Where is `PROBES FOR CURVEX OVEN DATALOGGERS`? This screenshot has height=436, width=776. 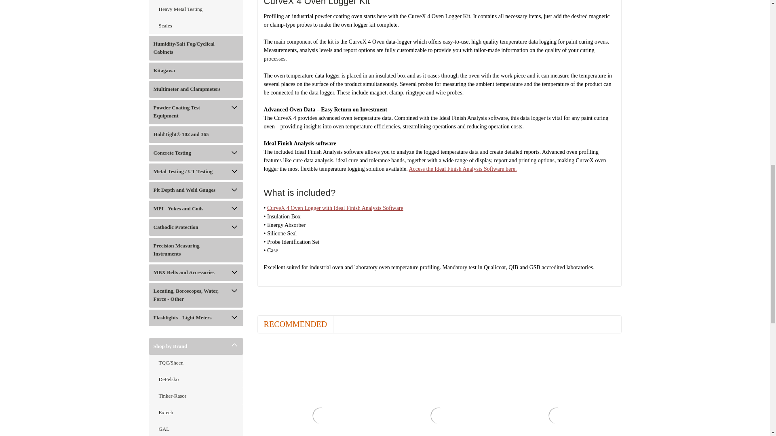 PROBES FOR CURVEX OVEN DATALOGGERS is located at coordinates (439, 416).